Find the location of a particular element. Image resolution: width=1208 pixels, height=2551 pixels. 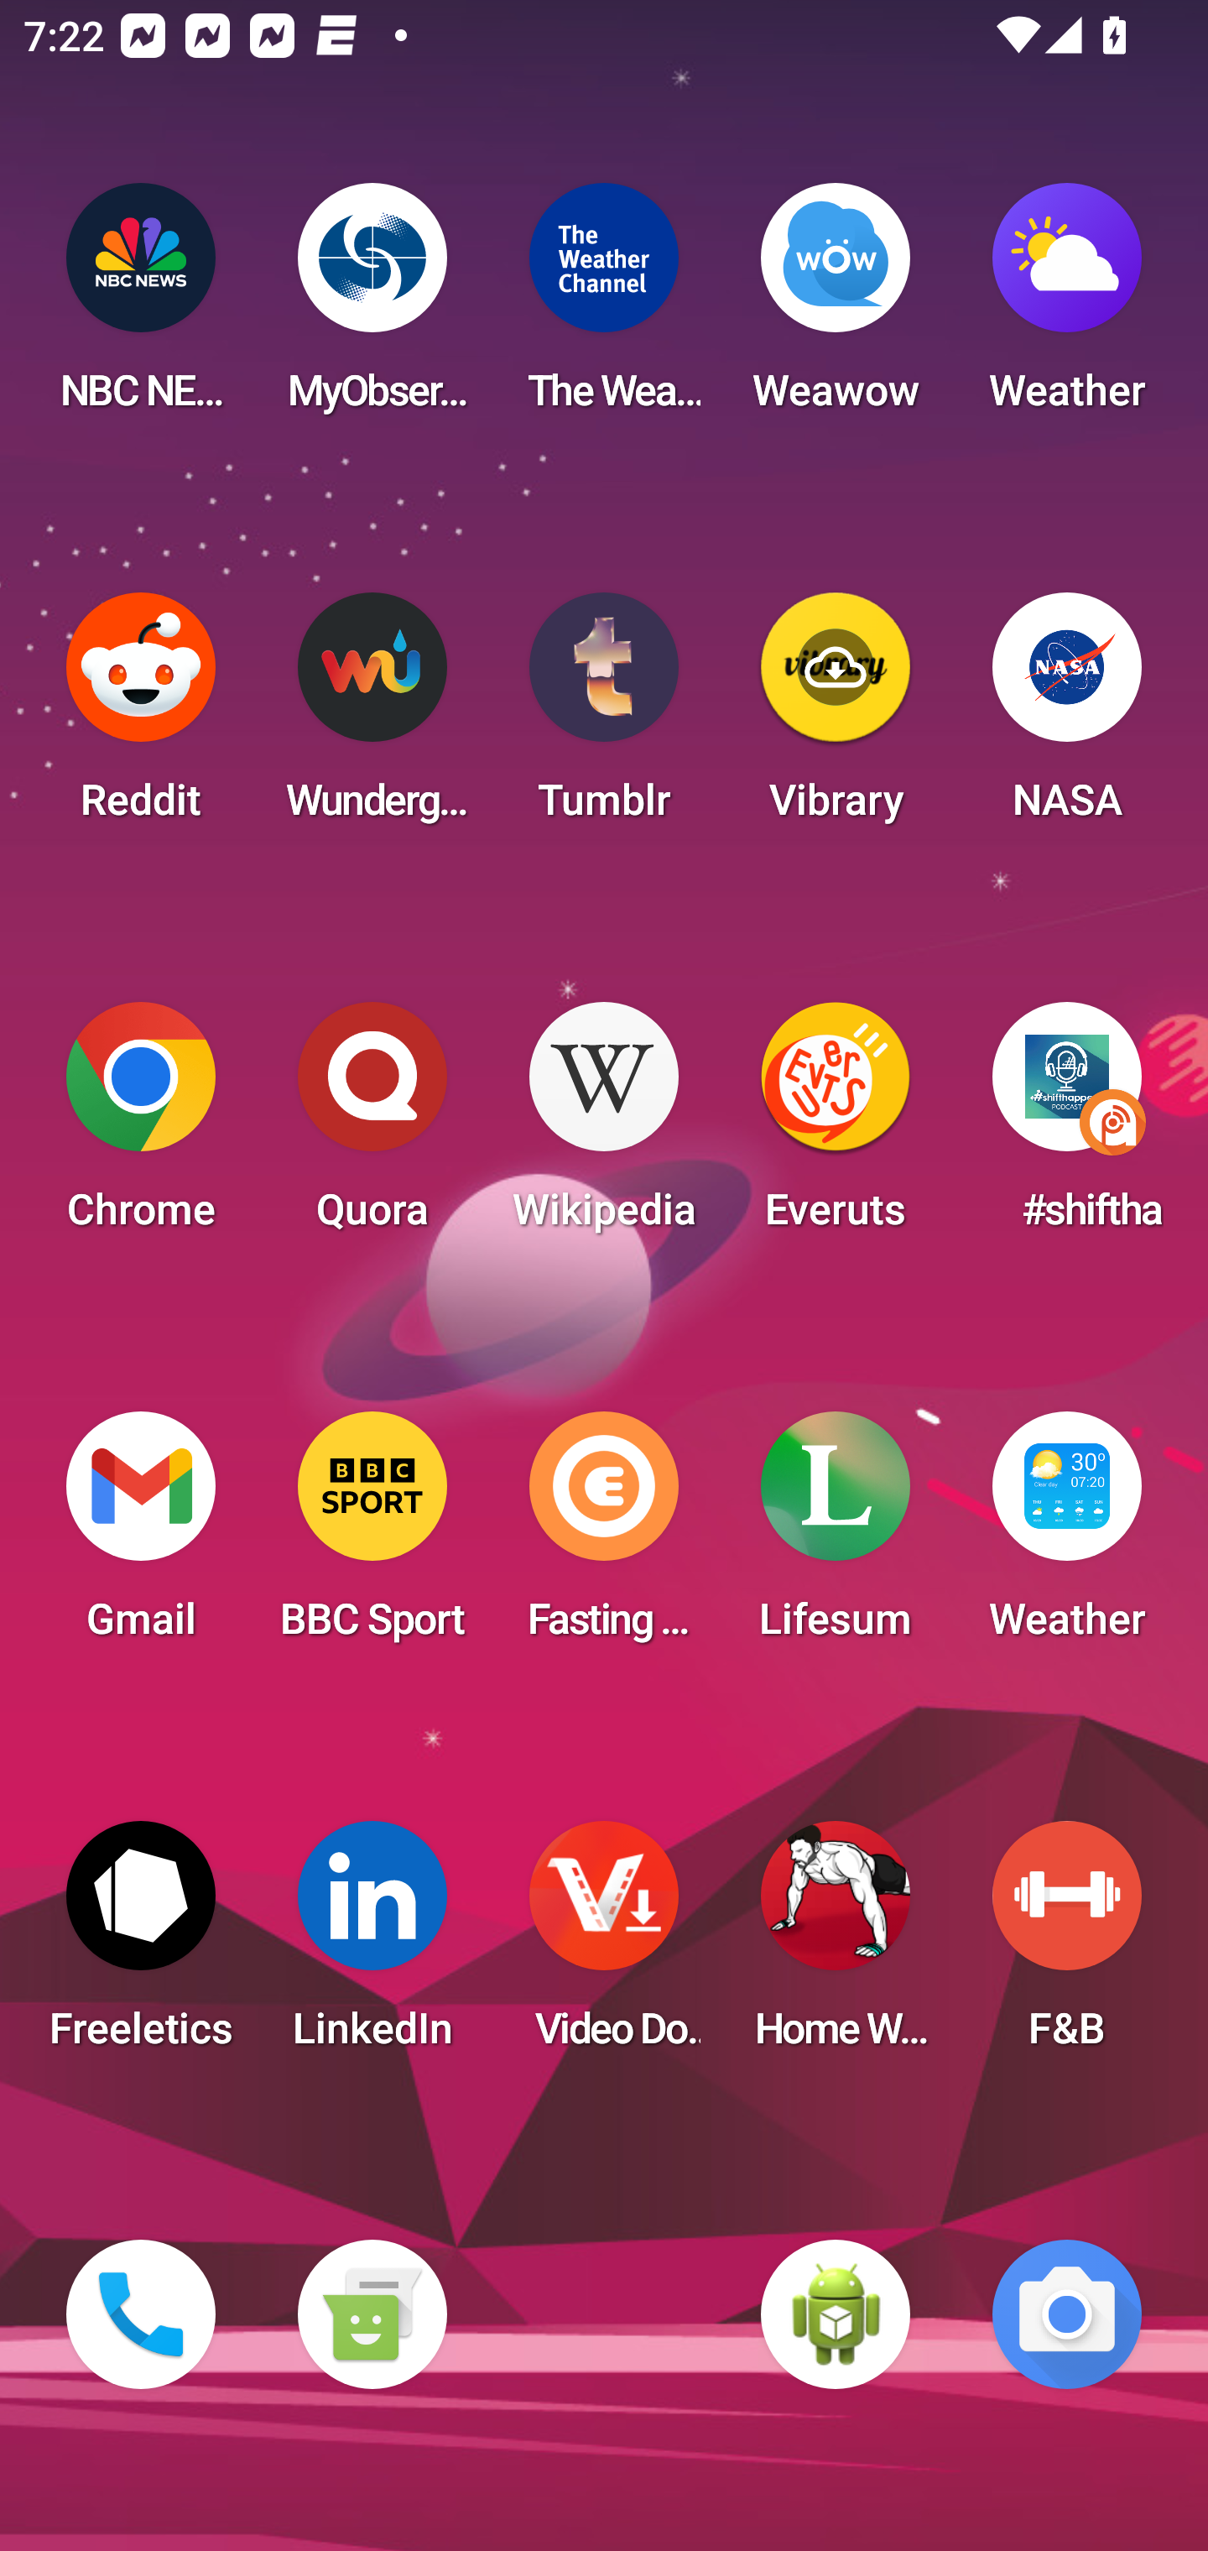

Camera is located at coordinates (1067, 2314).